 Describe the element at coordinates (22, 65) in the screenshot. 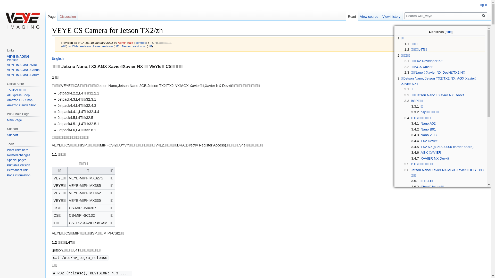

I see `VEYE IMAGING WIKI` at that location.